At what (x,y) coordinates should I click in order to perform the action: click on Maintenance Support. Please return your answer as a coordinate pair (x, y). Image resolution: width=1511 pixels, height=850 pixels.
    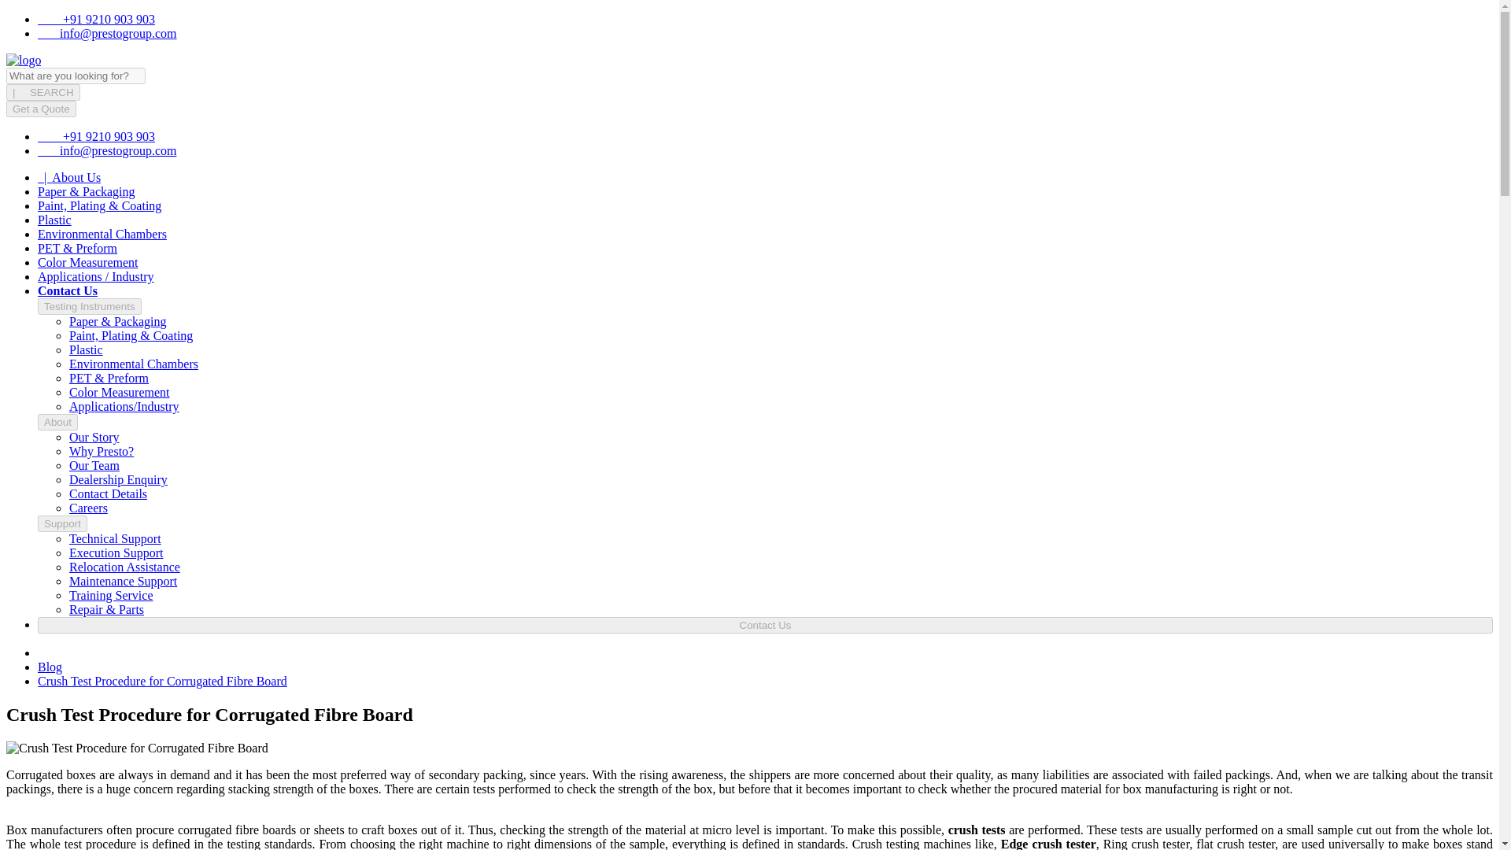
    Looking at the image, I should click on (123, 581).